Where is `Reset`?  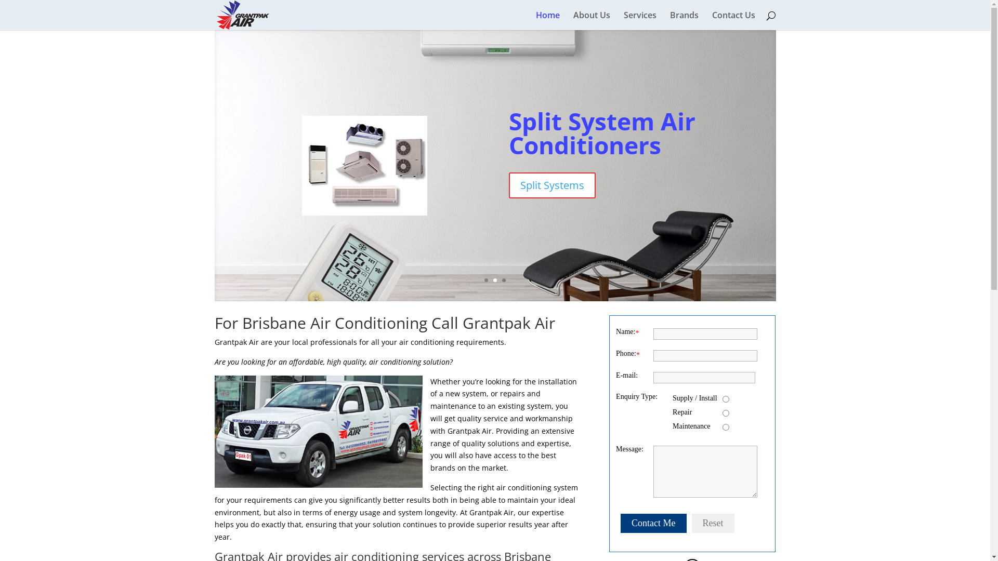 Reset is located at coordinates (713, 524).